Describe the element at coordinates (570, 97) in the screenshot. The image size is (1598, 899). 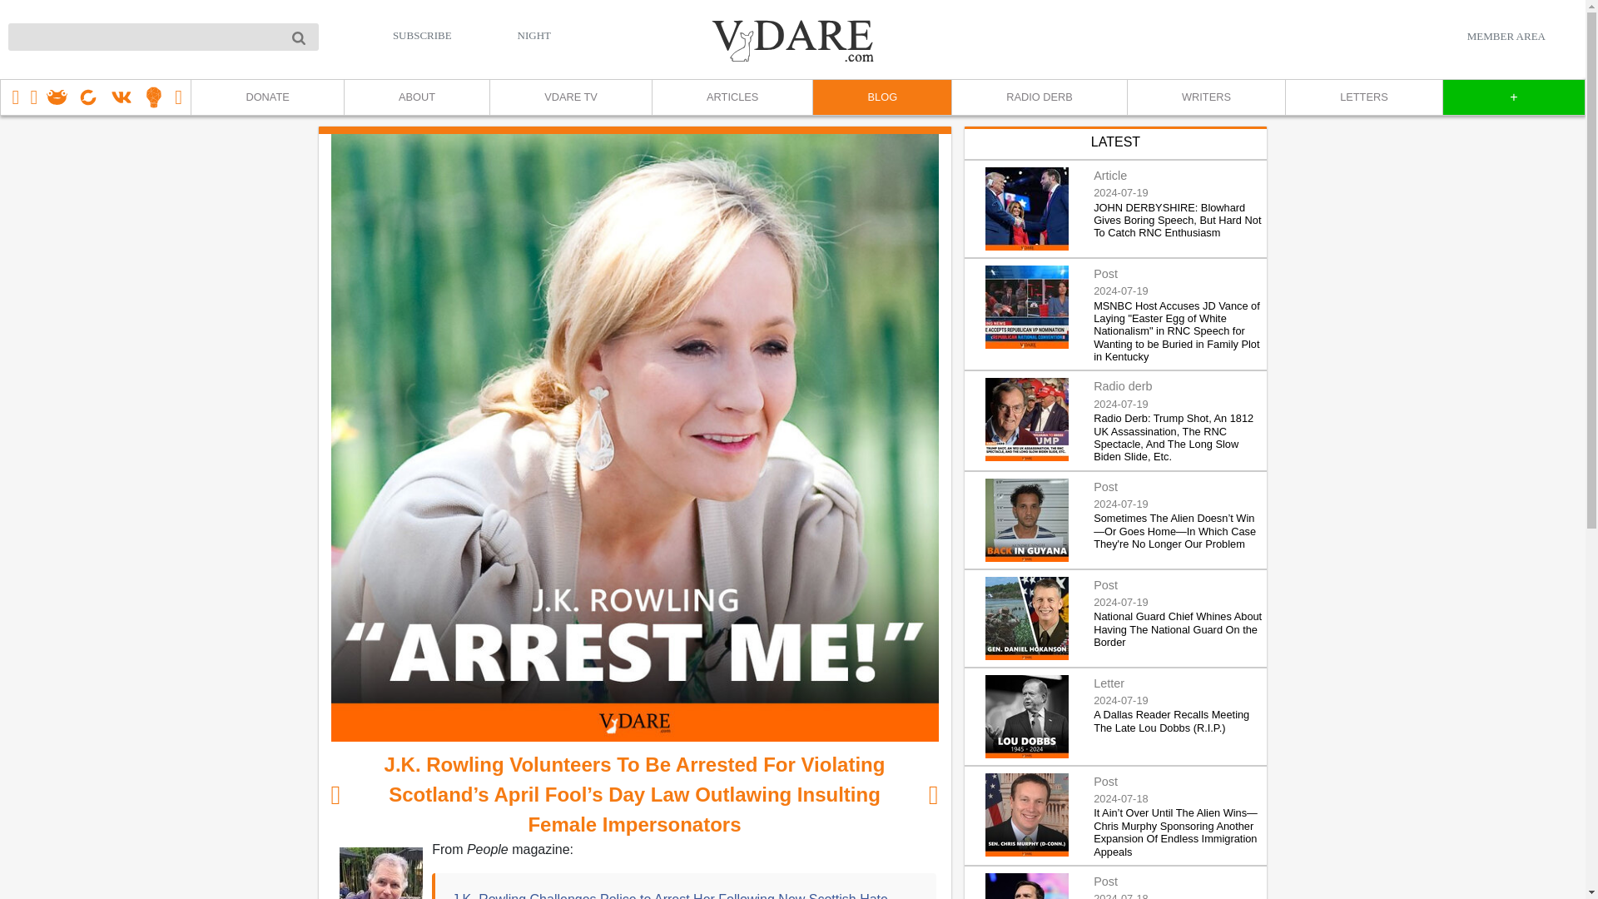
I see `VDARE TV` at that location.